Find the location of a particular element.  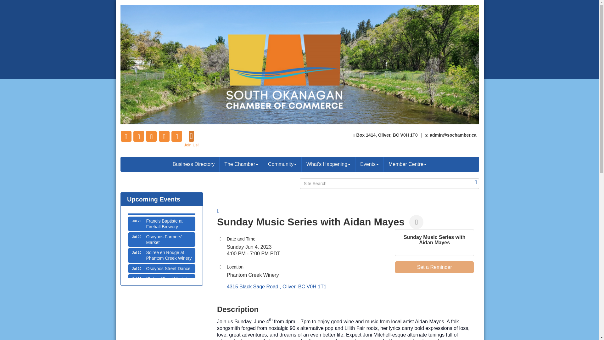

Events is located at coordinates (139, 136).